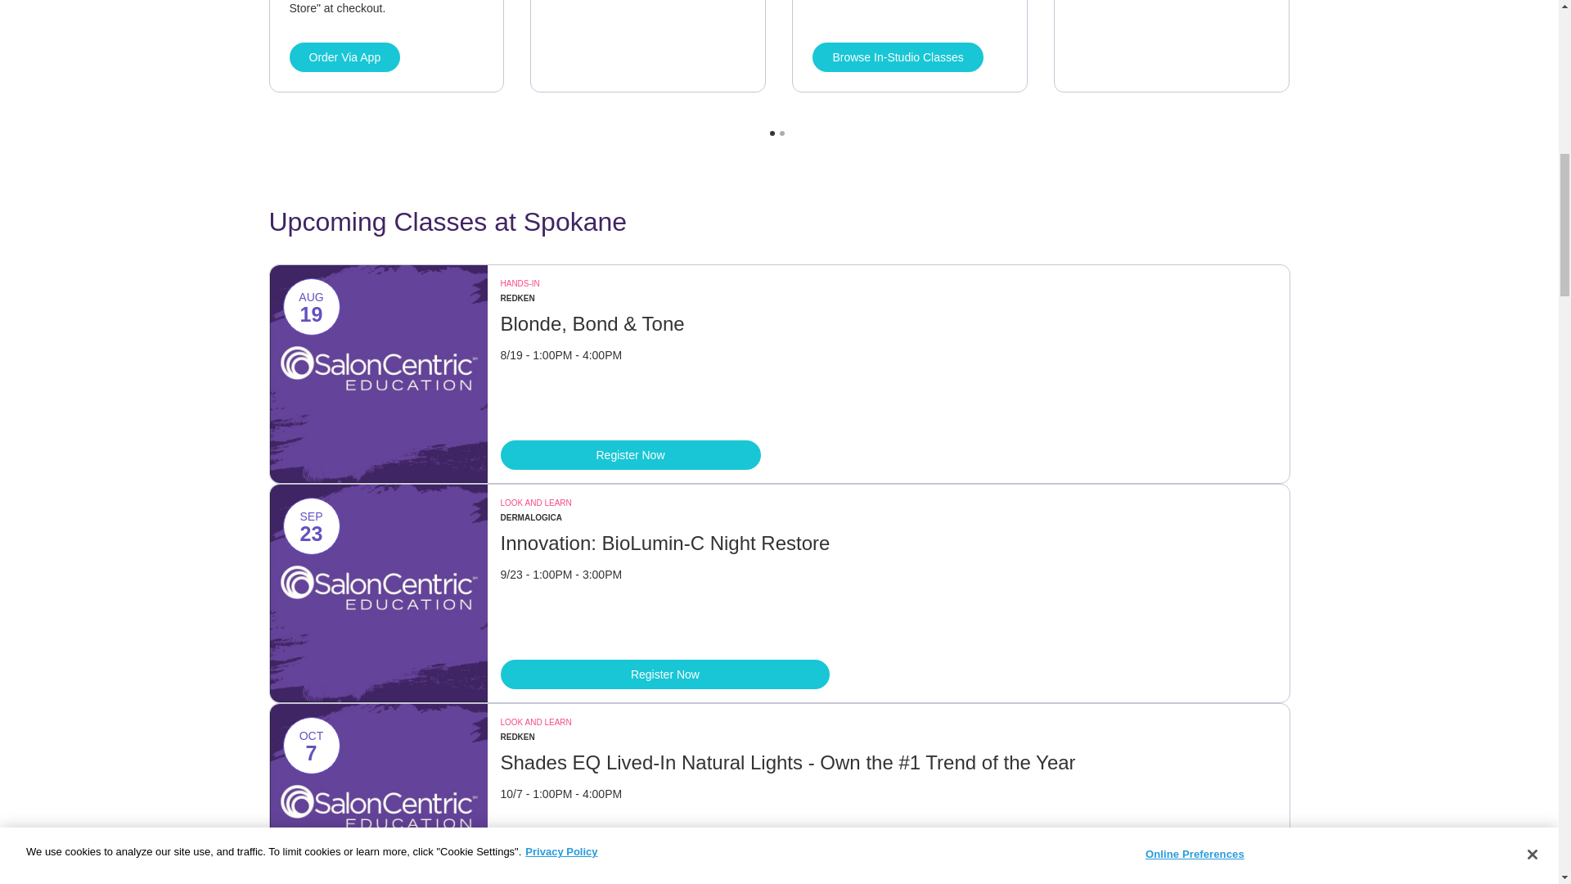 The image size is (1571, 884). I want to click on Browse In-Studio Classes, so click(897, 56).